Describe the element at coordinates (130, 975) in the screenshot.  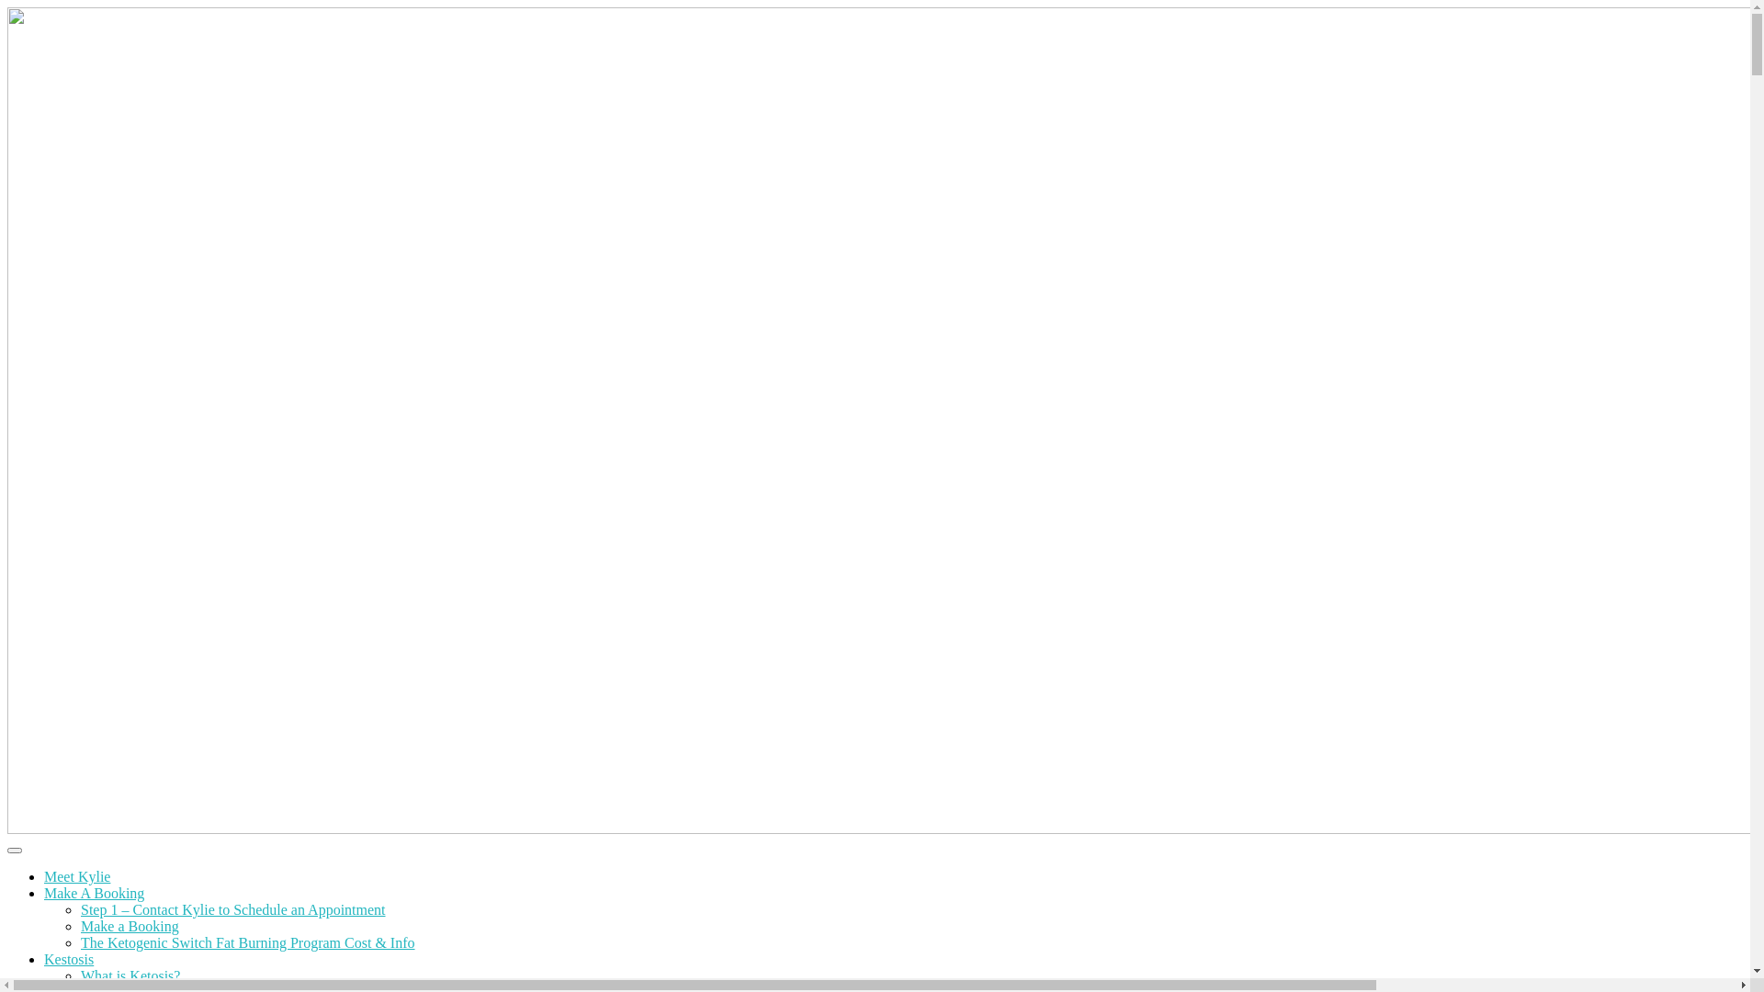
I see `What is Ketosis?` at that location.